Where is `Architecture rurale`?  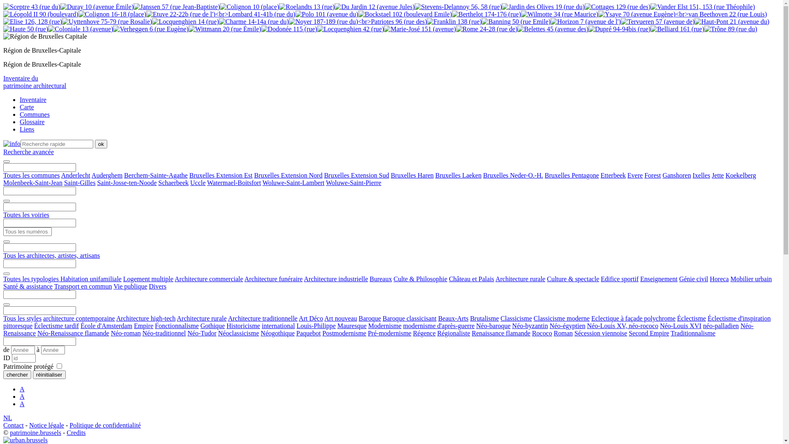 Architecture rurale is located at coordinates (520, 279).